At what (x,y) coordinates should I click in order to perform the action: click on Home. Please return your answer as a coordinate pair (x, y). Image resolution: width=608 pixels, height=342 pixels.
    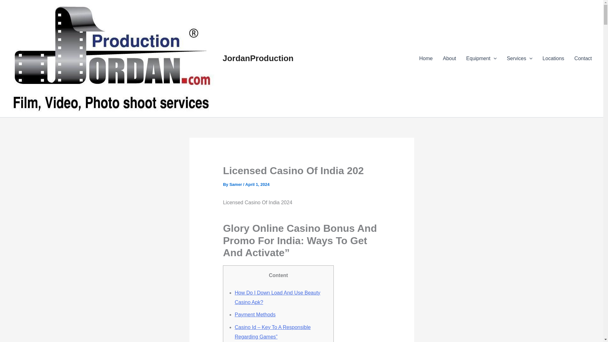
    Looking at the image, I should click on (426, 58).